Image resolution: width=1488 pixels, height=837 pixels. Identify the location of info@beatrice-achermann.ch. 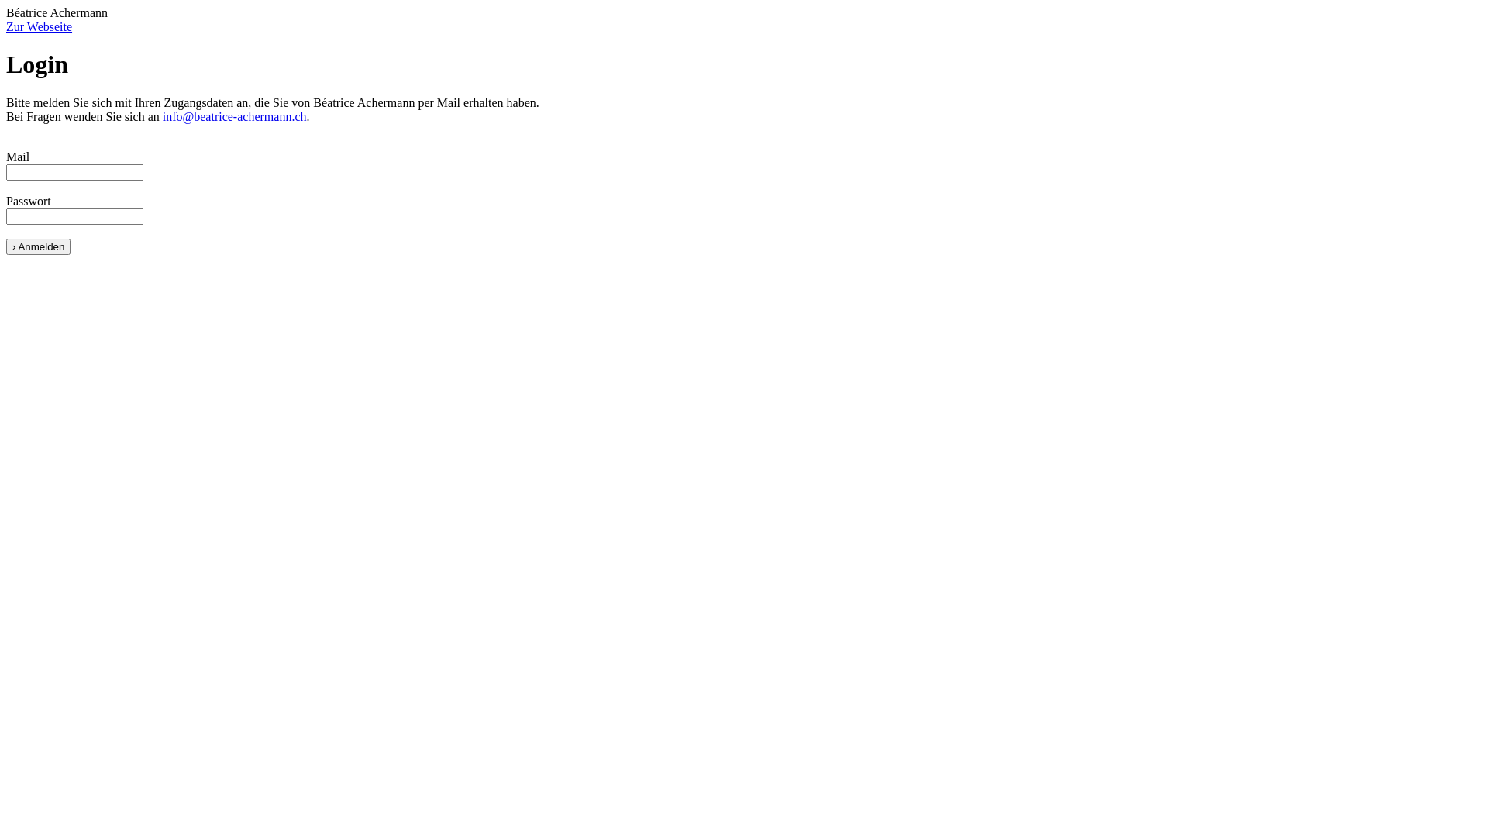
(235, 116).